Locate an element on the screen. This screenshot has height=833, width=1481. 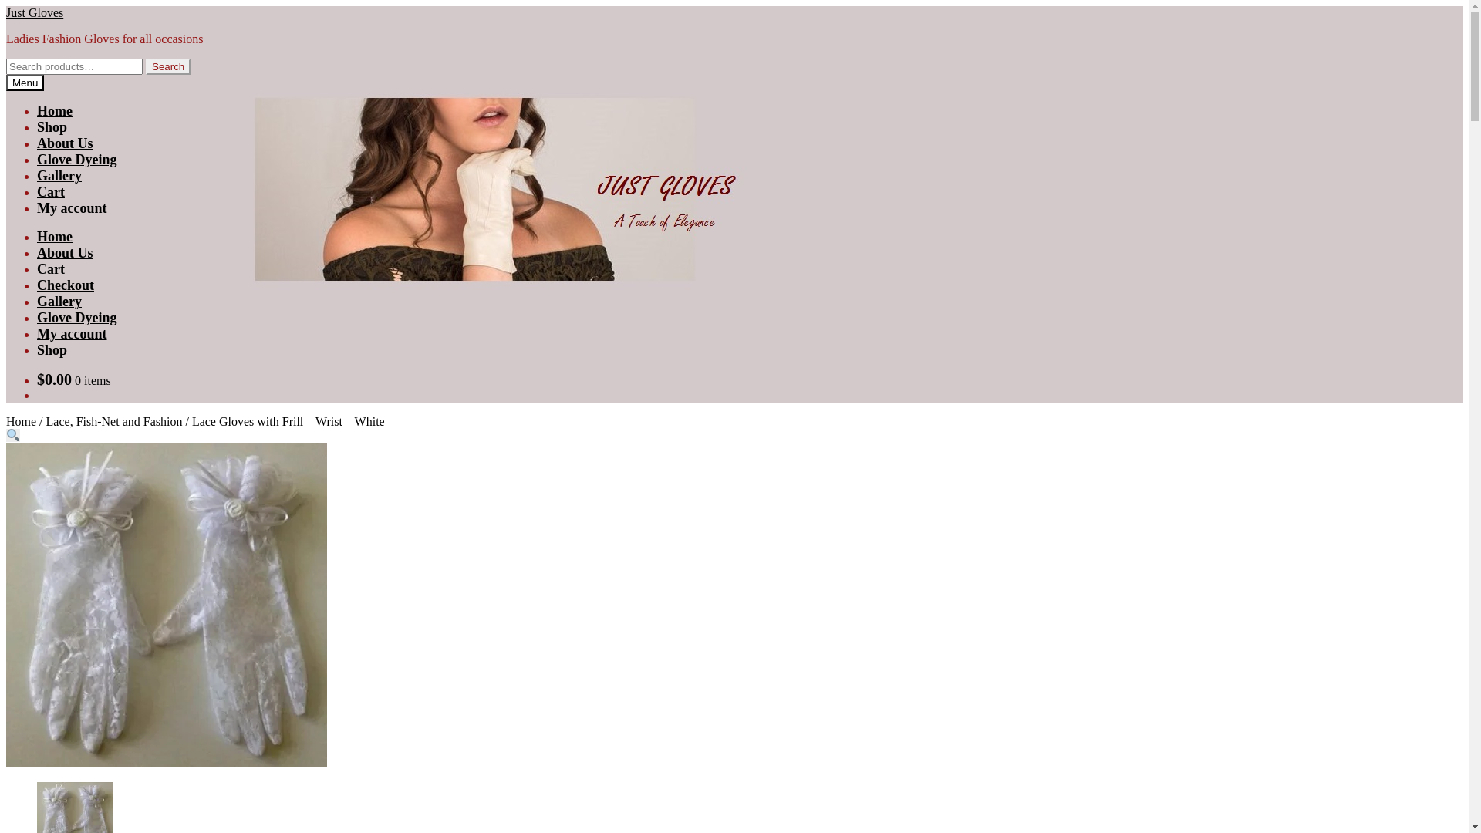
Glove Dyeing is located at coordinates (77, 160).